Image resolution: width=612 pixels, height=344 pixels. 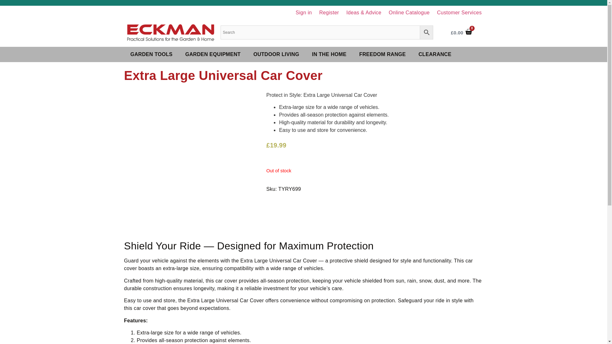 I want to click on GARDEN TOOLS, so click(x=151, y=54).